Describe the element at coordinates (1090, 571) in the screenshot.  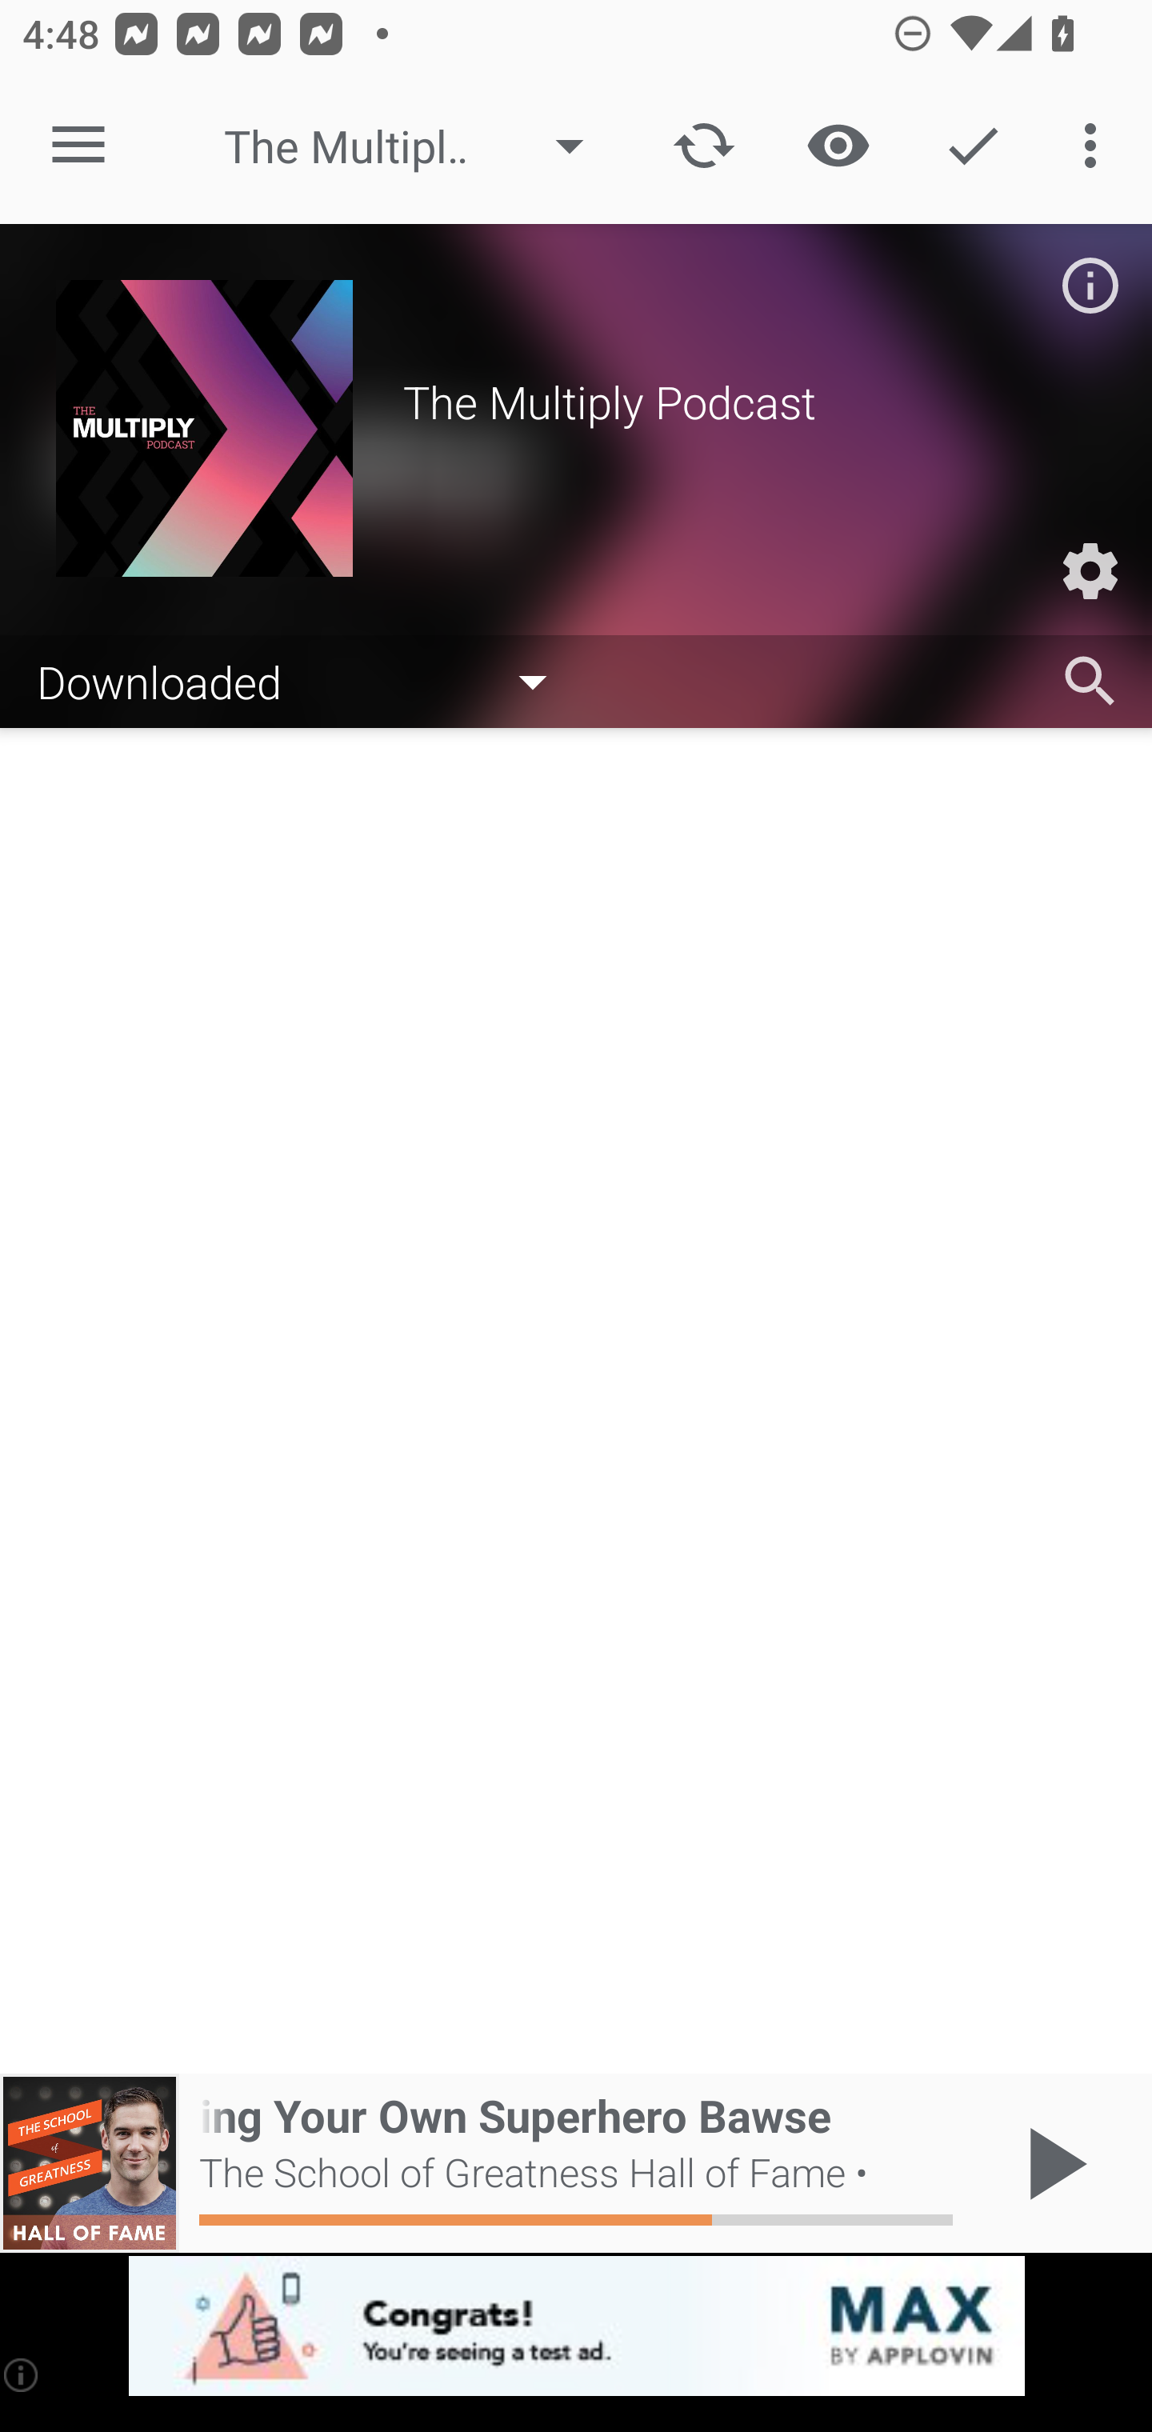
I see `Custom Settings` at that location.